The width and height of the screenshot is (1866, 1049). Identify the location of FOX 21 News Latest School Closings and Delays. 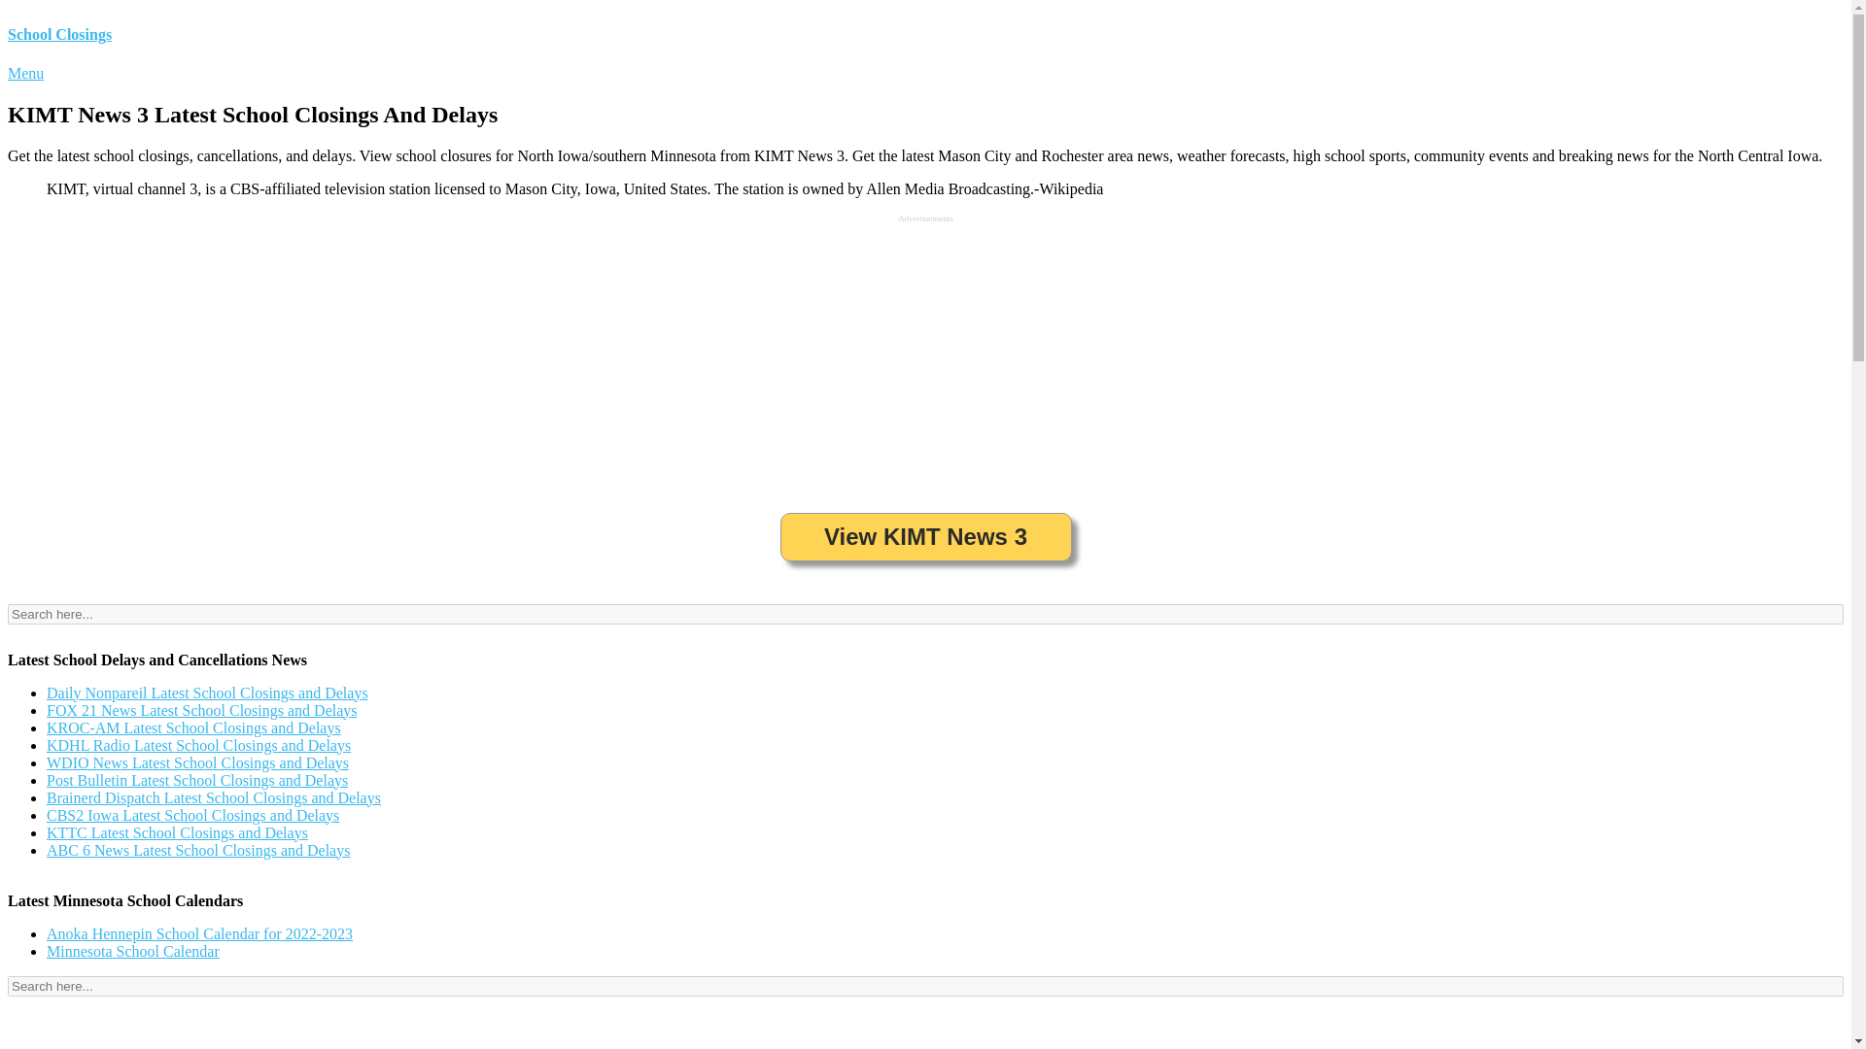
(202, 709).